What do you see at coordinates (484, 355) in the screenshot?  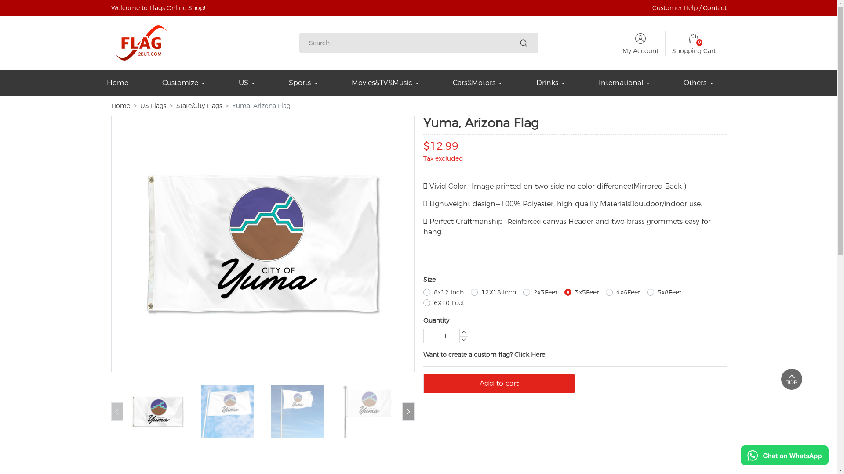 I see `Want to create a custom flag? Click Here` at bounding box center [484, 355].